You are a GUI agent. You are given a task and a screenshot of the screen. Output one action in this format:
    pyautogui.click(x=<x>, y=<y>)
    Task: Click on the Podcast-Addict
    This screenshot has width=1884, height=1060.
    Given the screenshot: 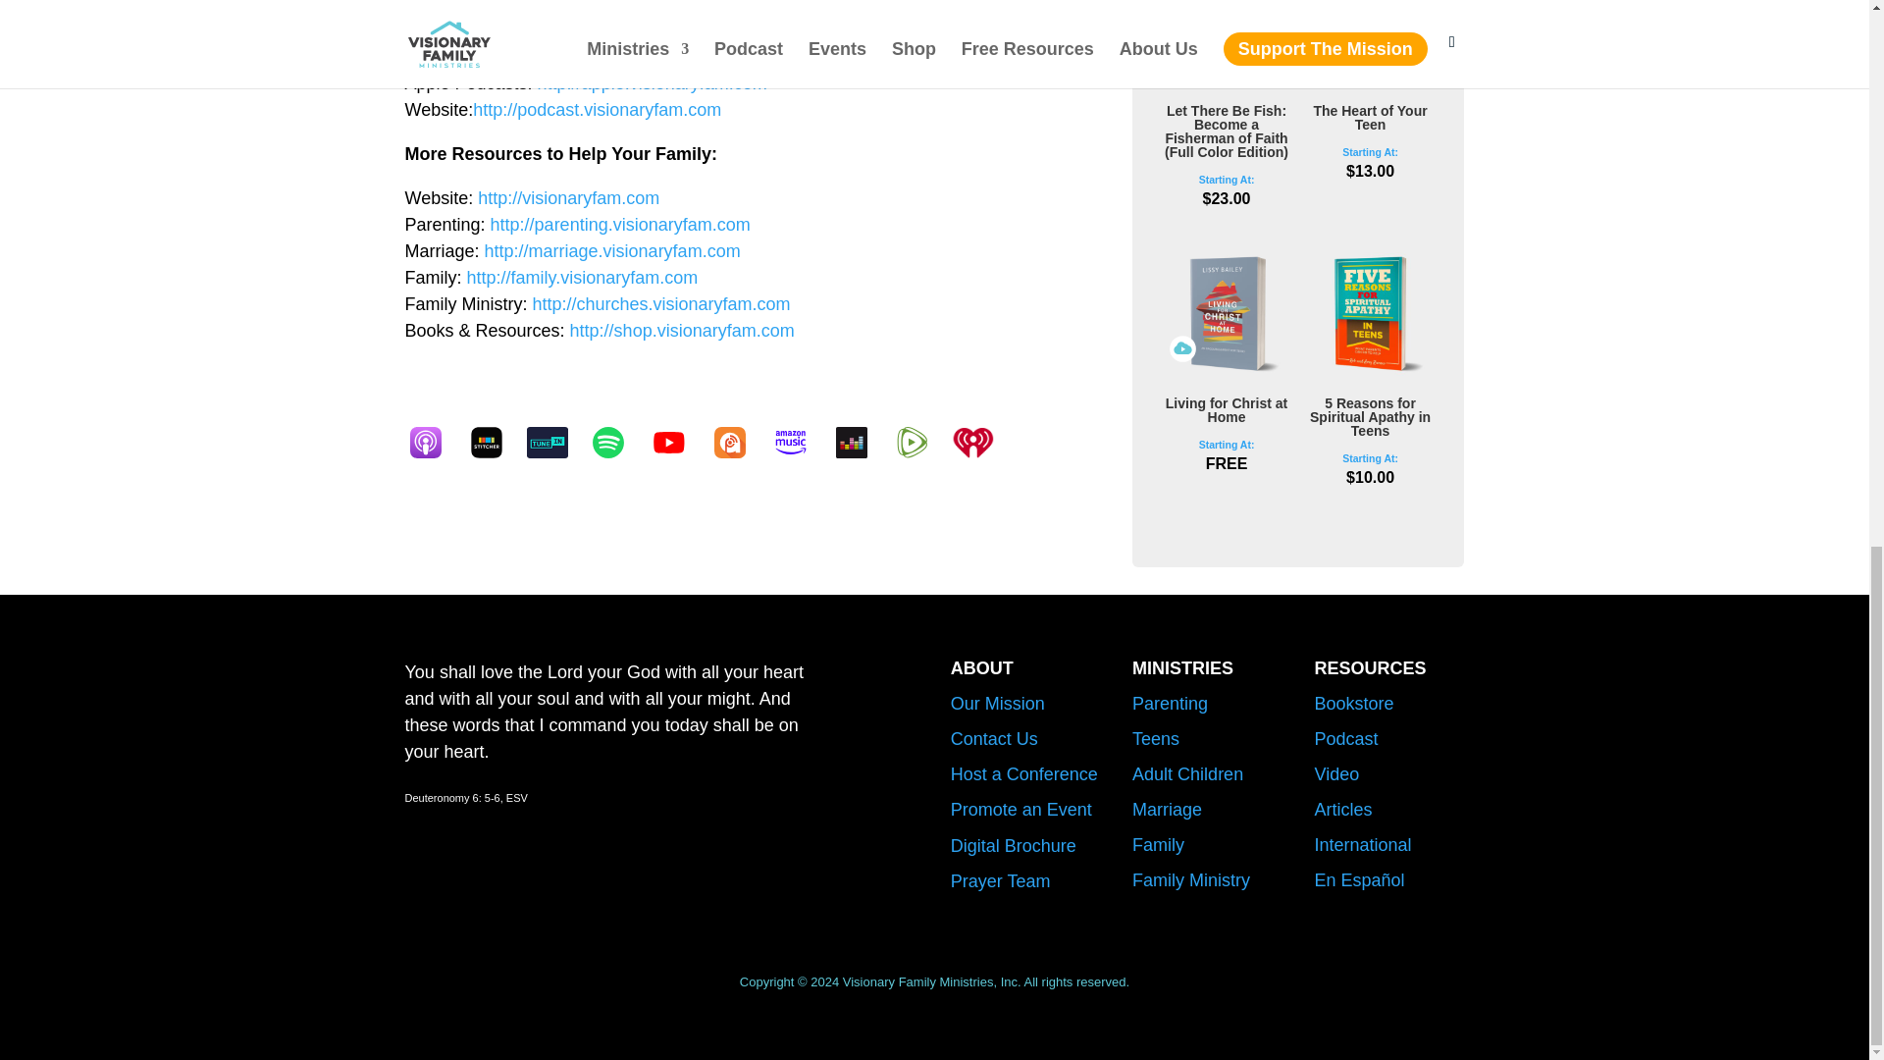 What is the action you would take?
    pyautogui.click(x=738, y=442)
    